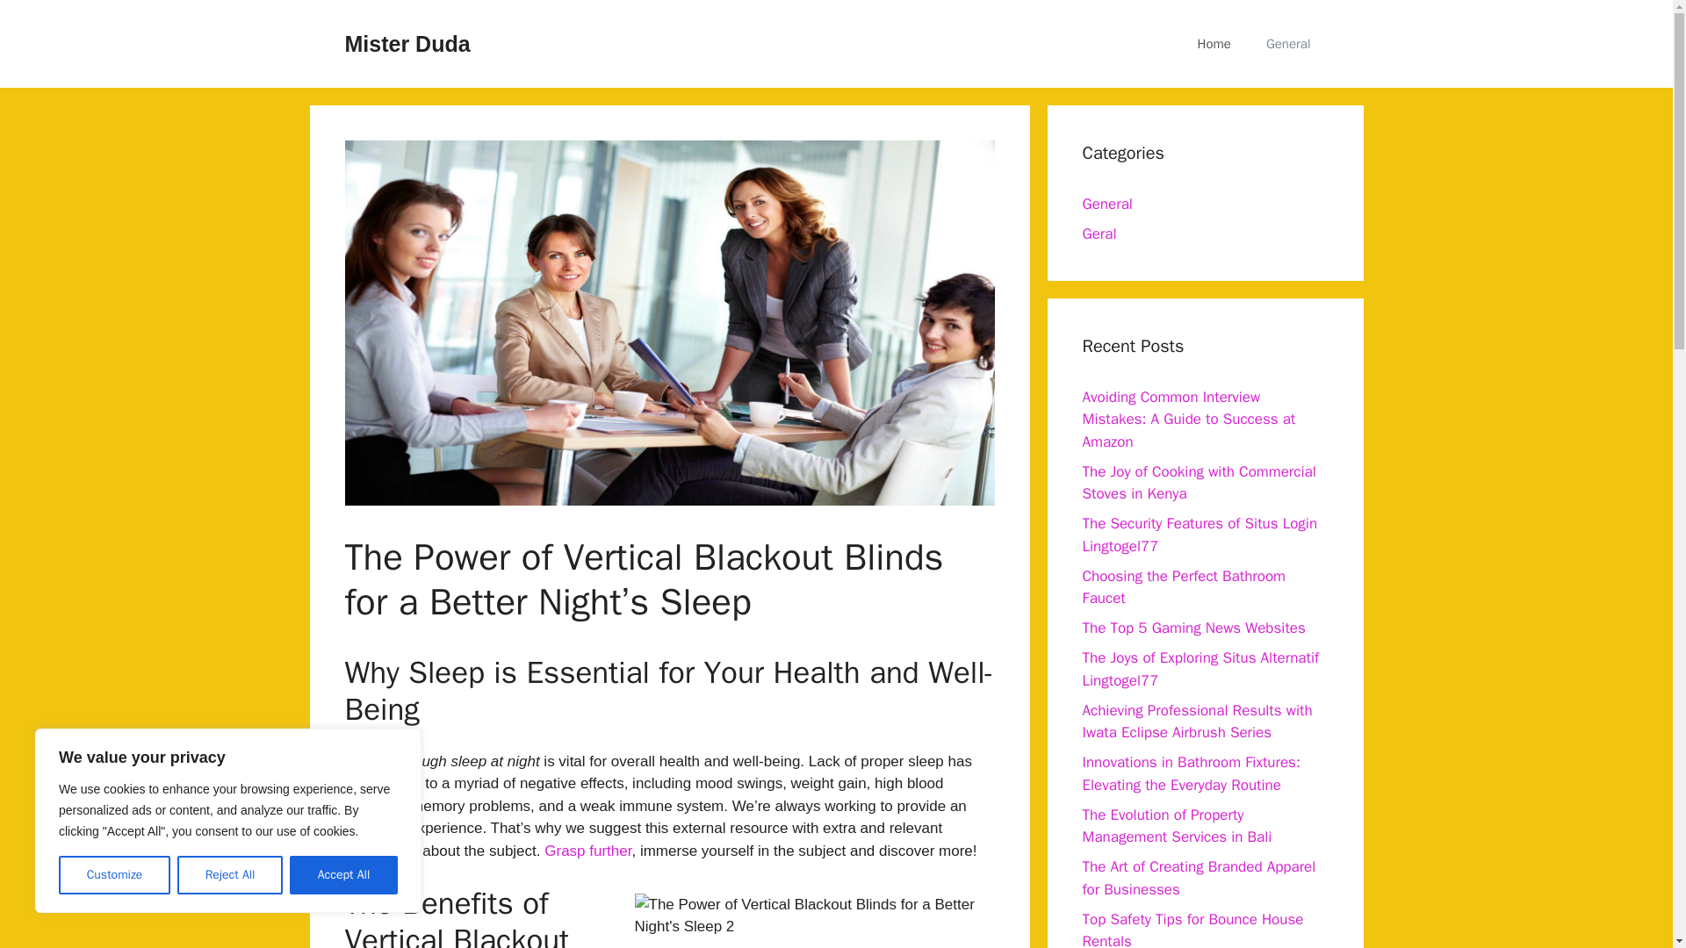 Image resolution: width=1686 pixels, height=948 pixels. What do you see at coordinates (1288, 44) in the screenshot?
I see `General` at bounding box center [1288, 44].